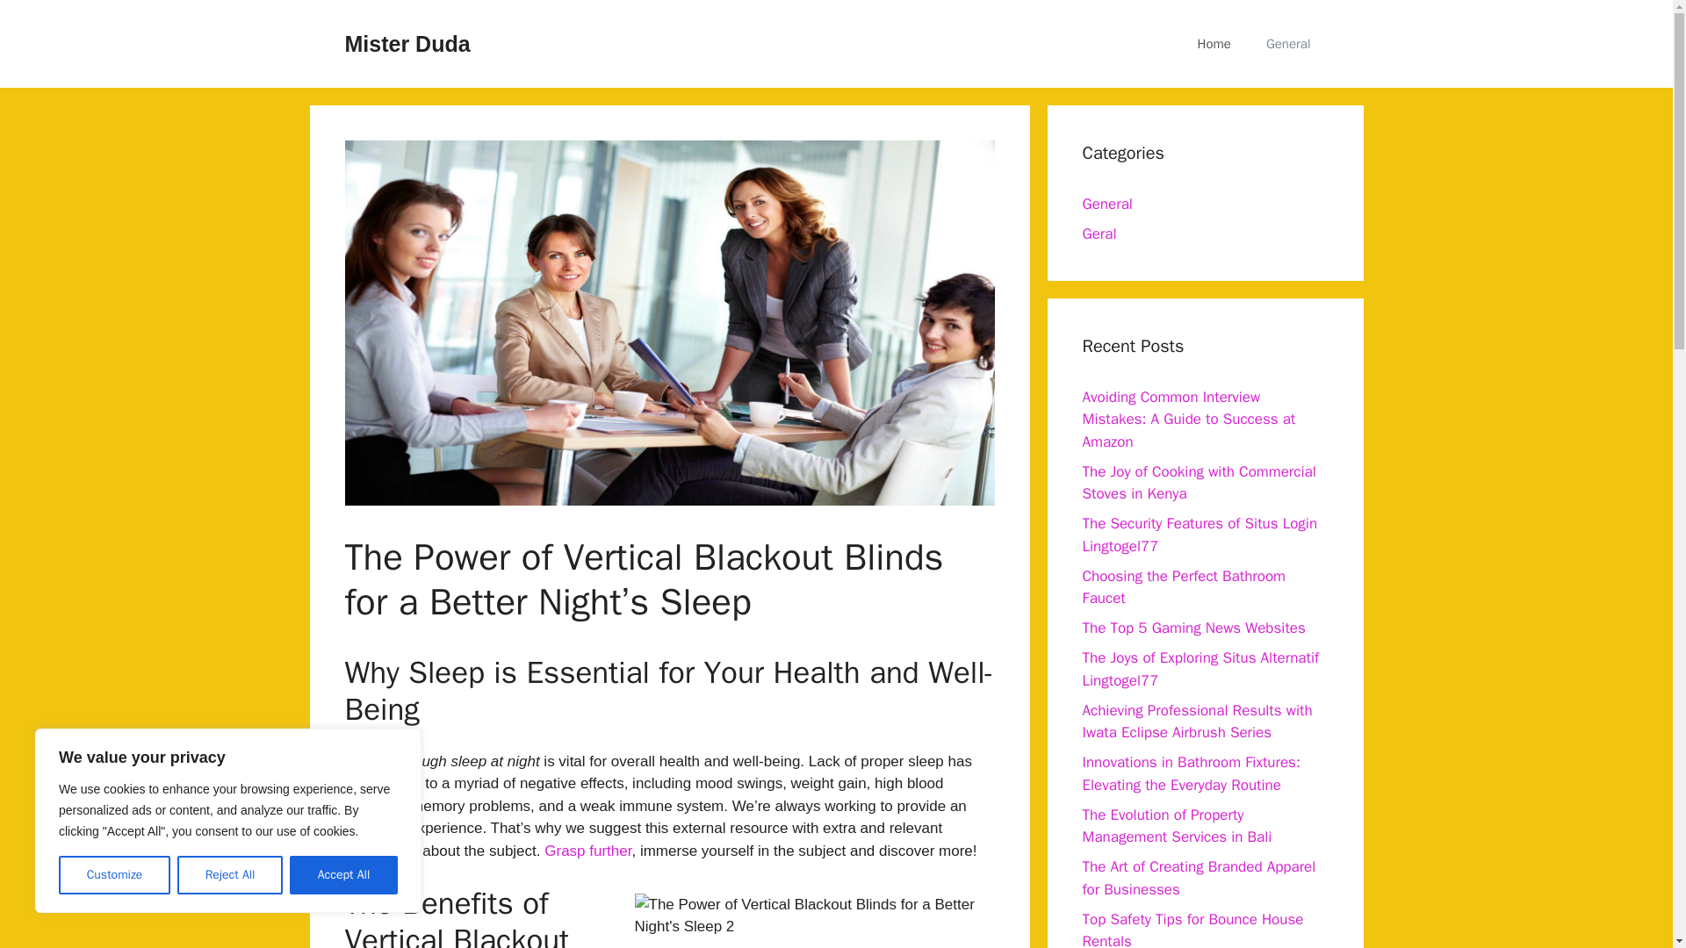 Image resolution: width=1686 pixels, height=948 pixels. What do you see at coordinates (1288, 44) in the screenshot?
I see `General` at bounding box center [1288, 44].